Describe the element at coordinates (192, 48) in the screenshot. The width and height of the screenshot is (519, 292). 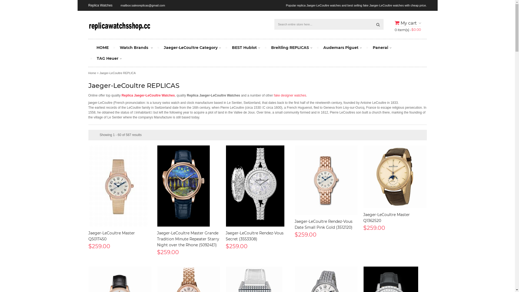
I see `Jaeger-LeCoultre Category` at that location.